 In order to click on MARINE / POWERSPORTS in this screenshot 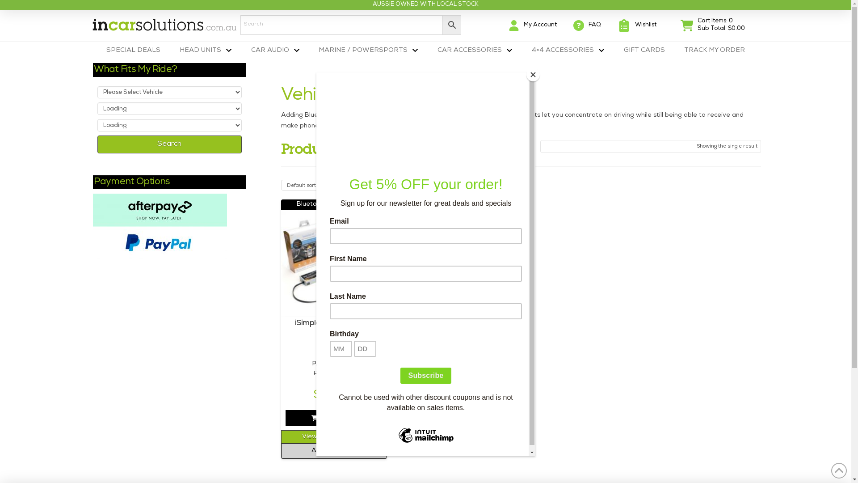, I will do `click(368, 51)`.